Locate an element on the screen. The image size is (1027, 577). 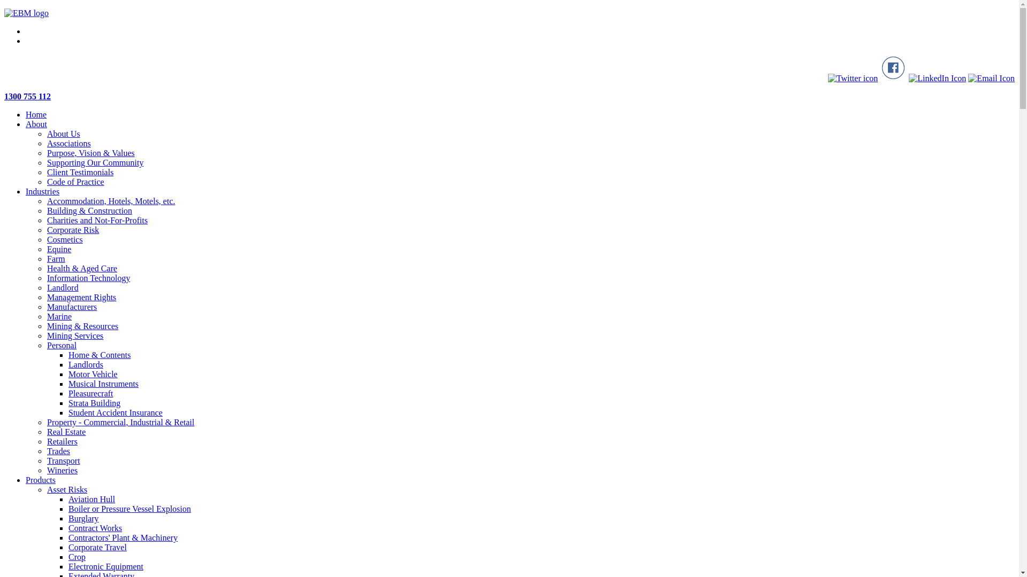
Motor Vehicle is located at coordinates (93, 374).